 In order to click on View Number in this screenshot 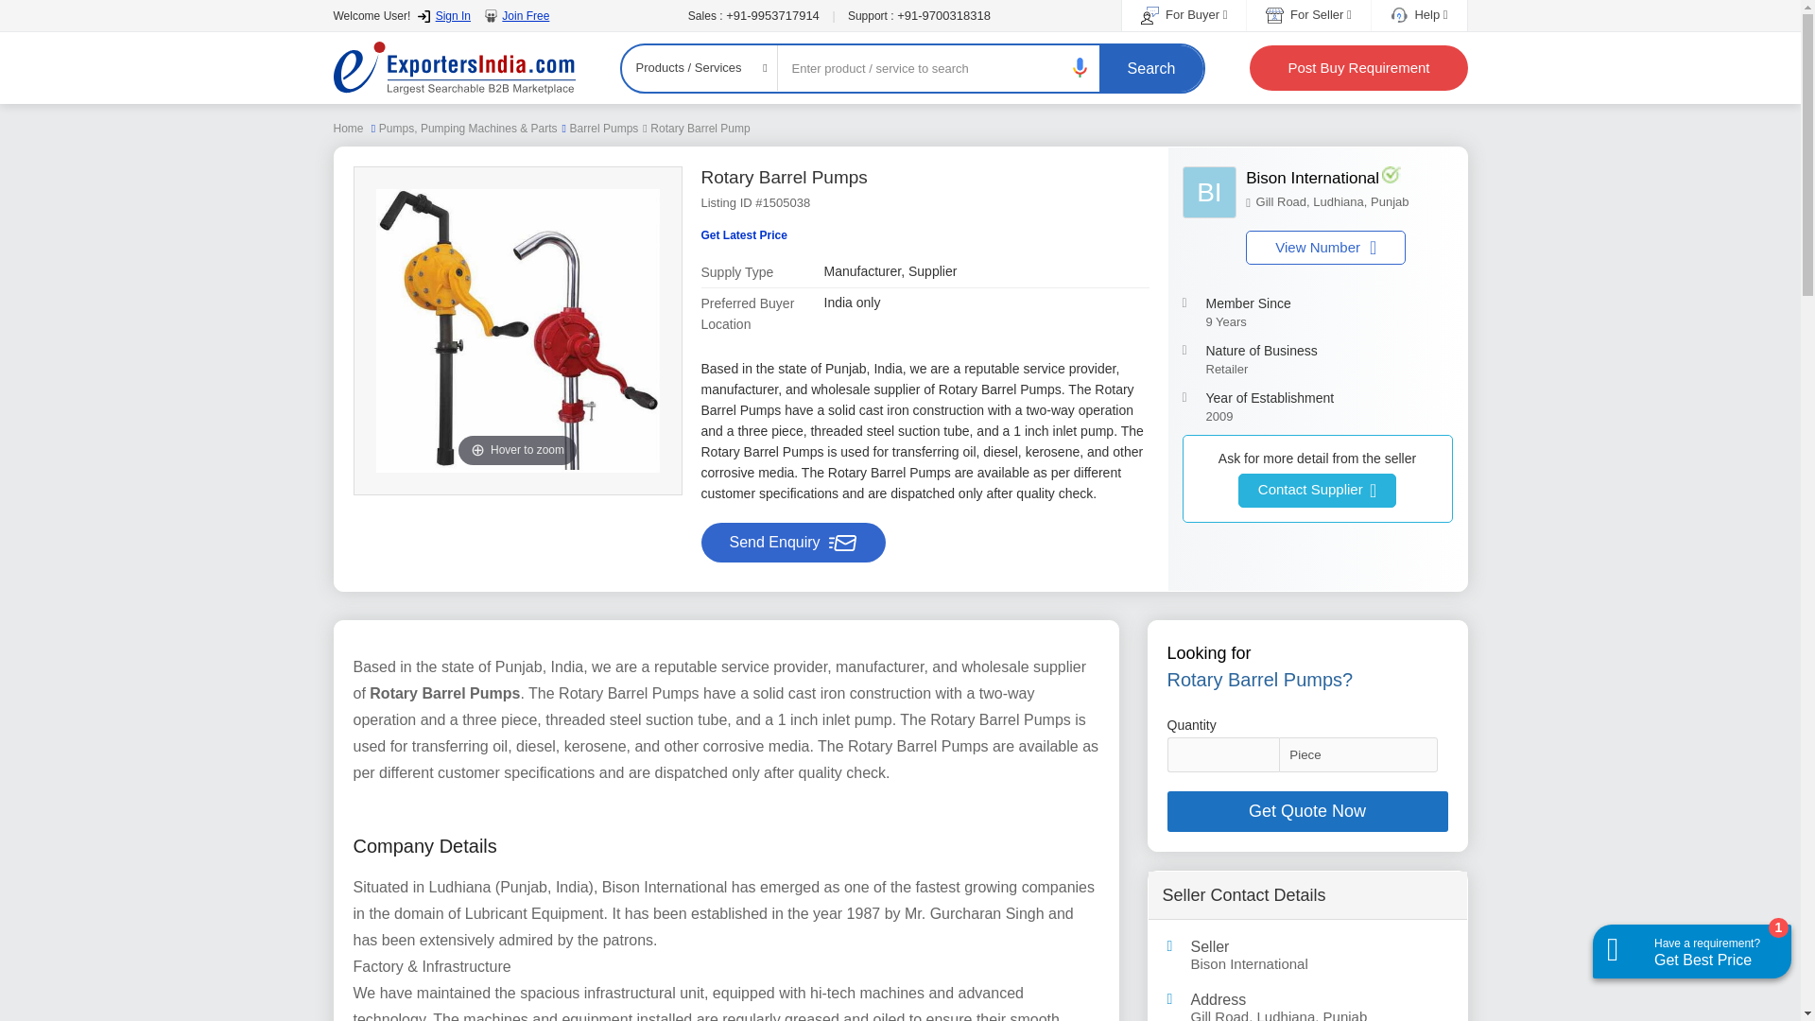, I will do `click(1391, 175)`.